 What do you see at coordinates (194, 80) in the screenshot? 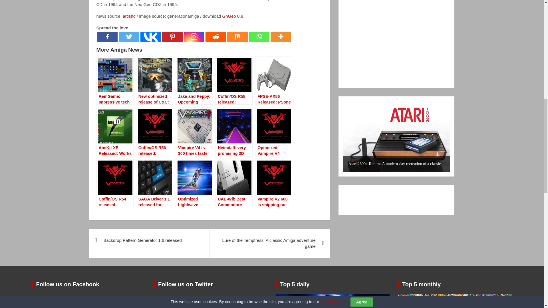
I see `Jake and Peppy: Upcoming Vampire game gets new status update` at bounding box center [194, 80].